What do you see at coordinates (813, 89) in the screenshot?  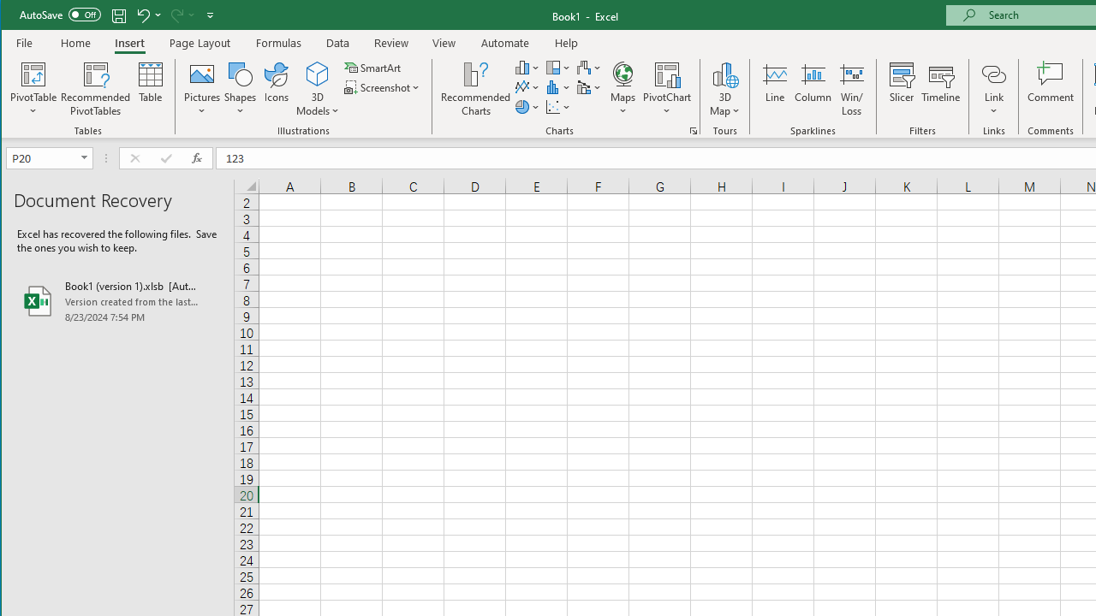 I see `Column` at bounding box center [813, 89].